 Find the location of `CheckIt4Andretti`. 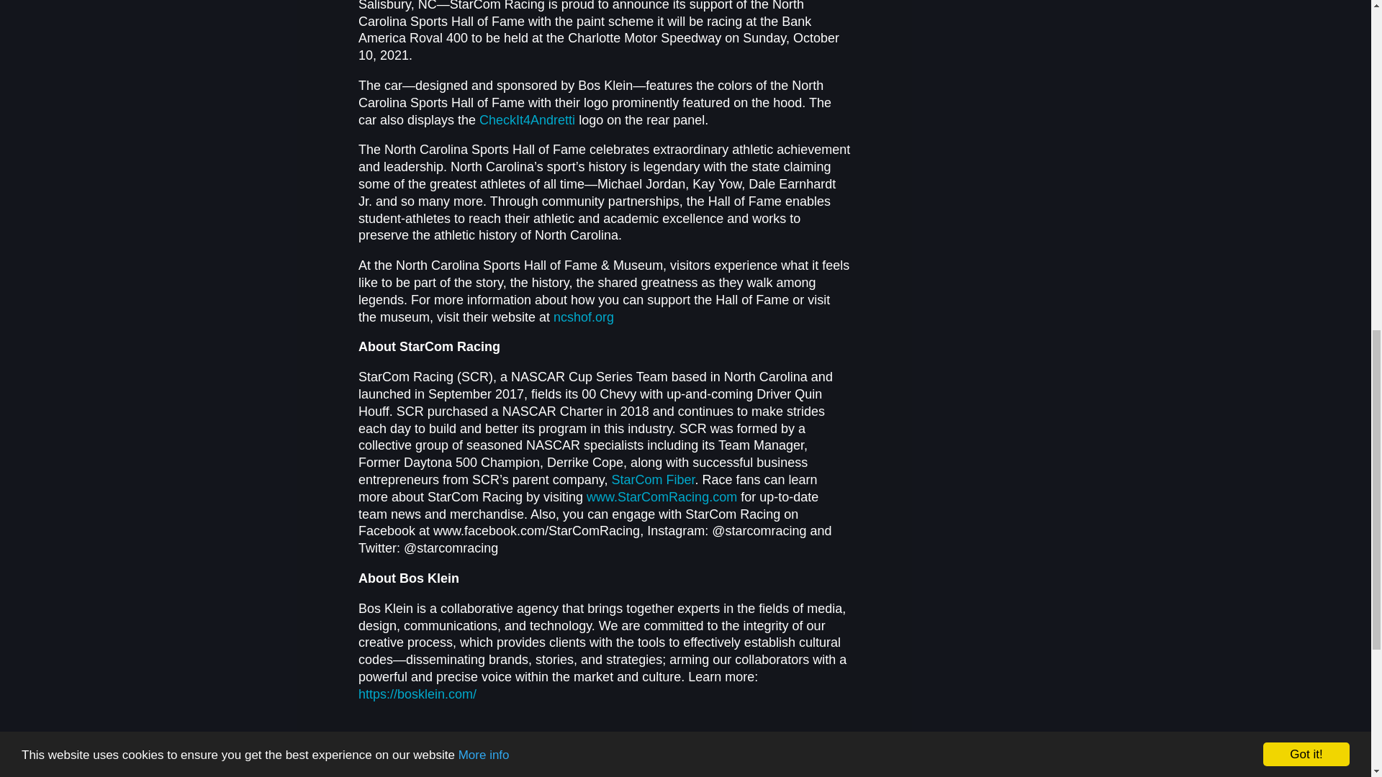

CheckIt4Andretti is located at coordinates (527, 119).